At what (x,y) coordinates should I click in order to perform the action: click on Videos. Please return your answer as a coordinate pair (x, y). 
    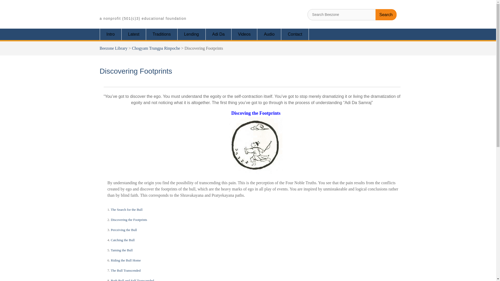
    Looking at the image, I should click on (132, 279).